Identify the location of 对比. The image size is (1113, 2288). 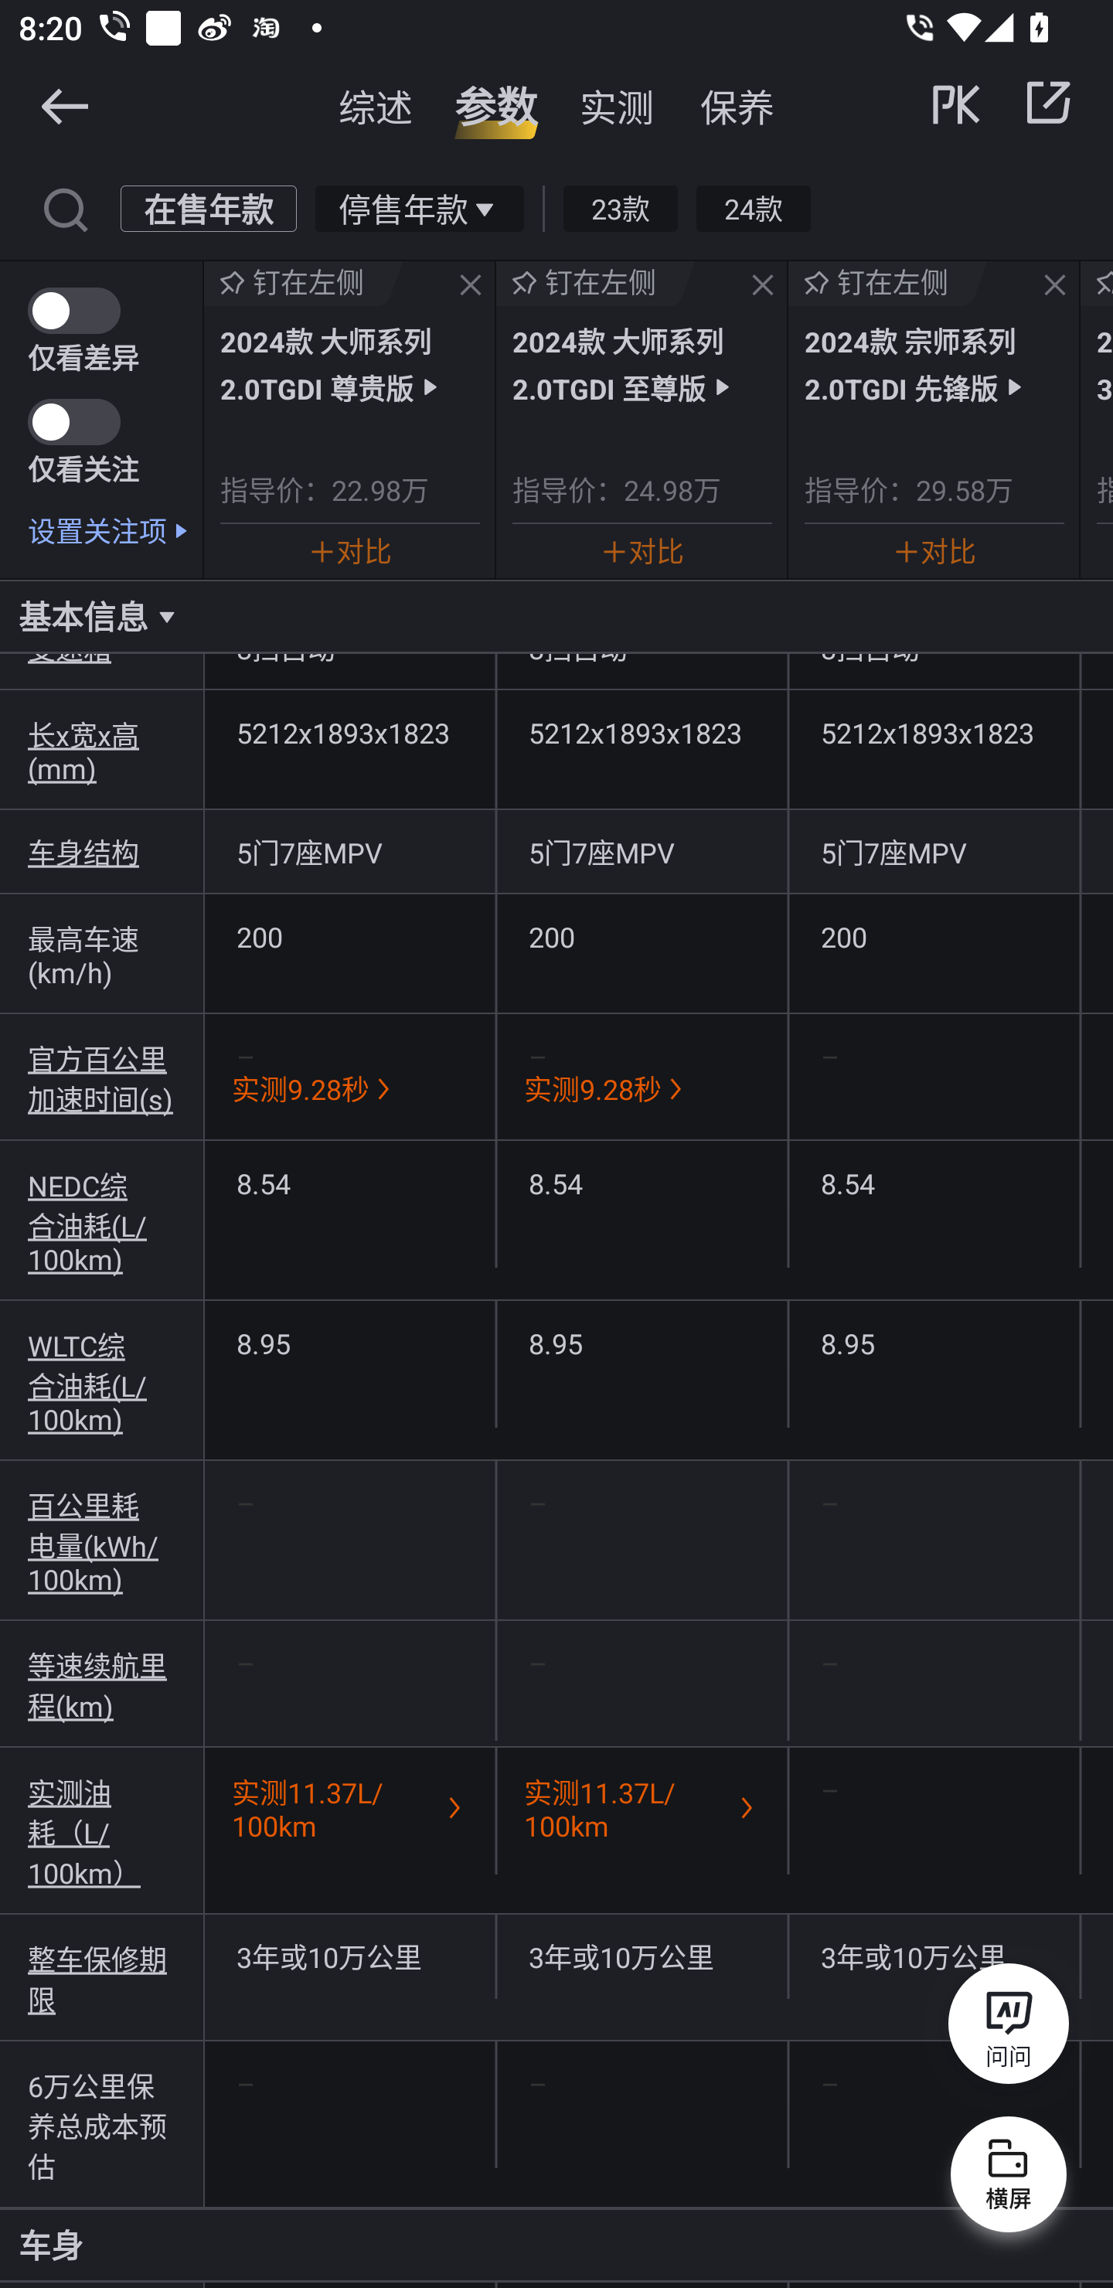
(349, 550).